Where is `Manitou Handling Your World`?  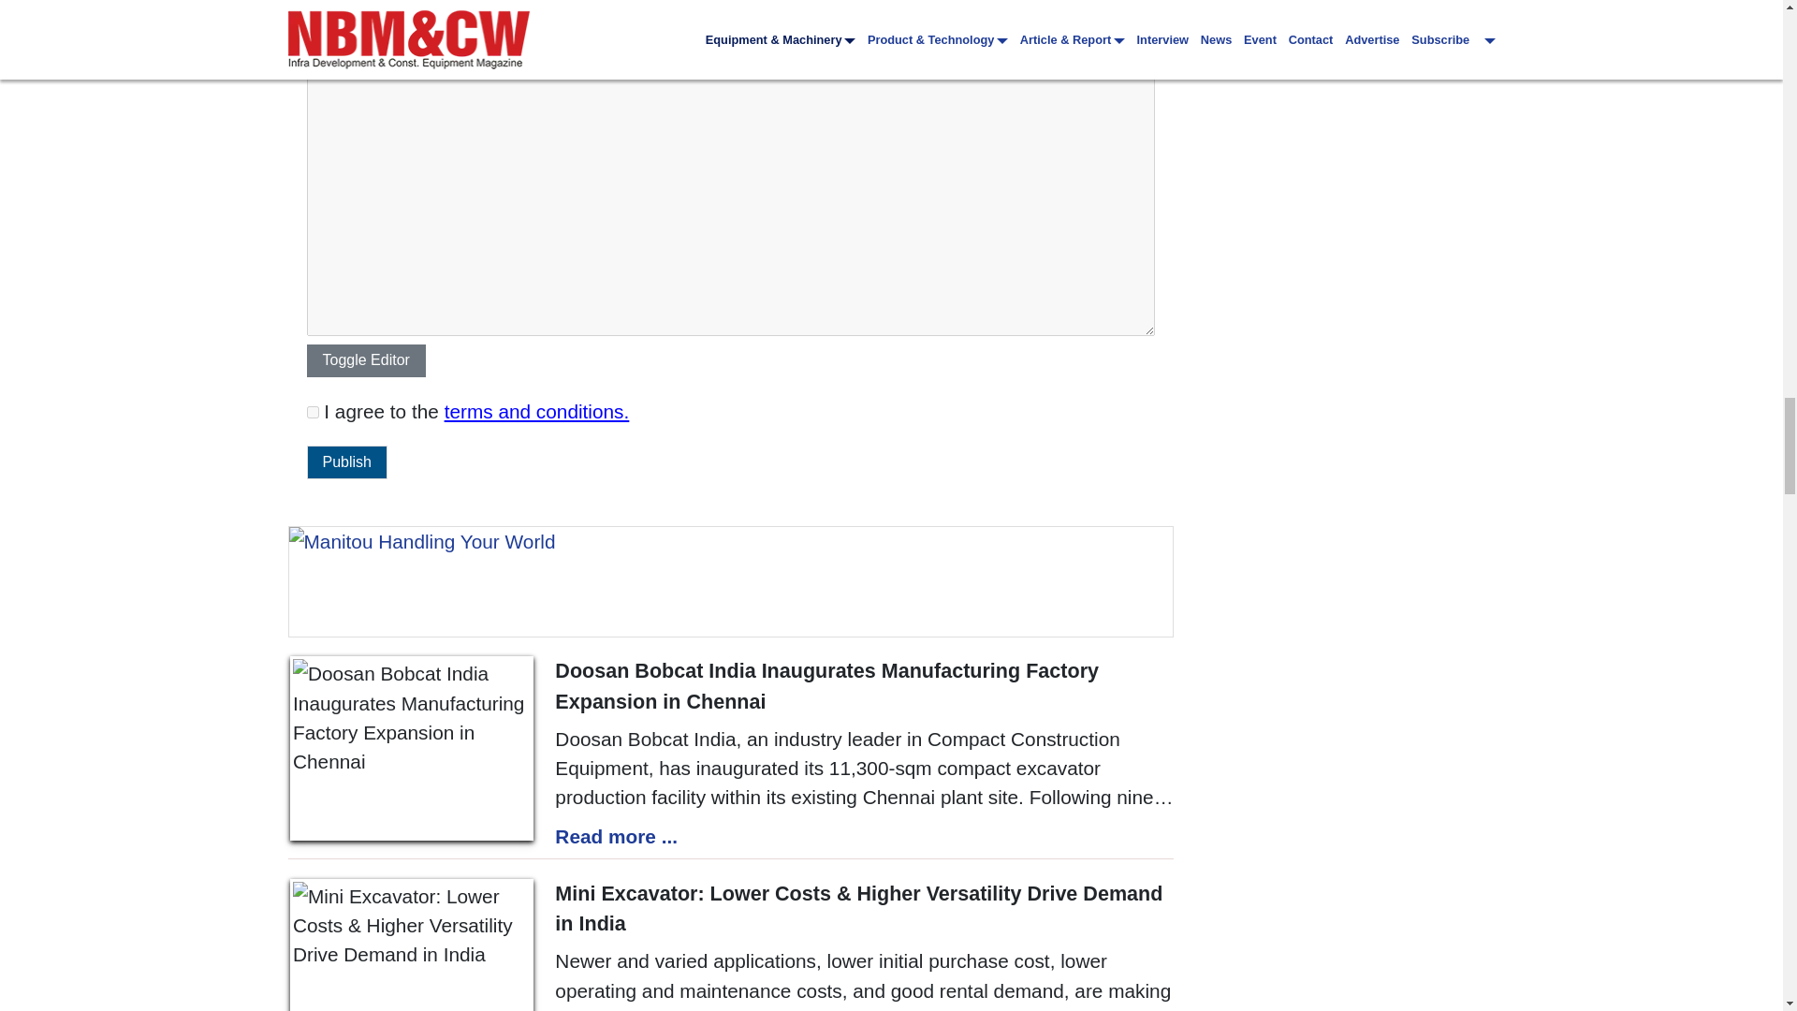
Manitou Handling Your World is located at coordinates (730, 580).